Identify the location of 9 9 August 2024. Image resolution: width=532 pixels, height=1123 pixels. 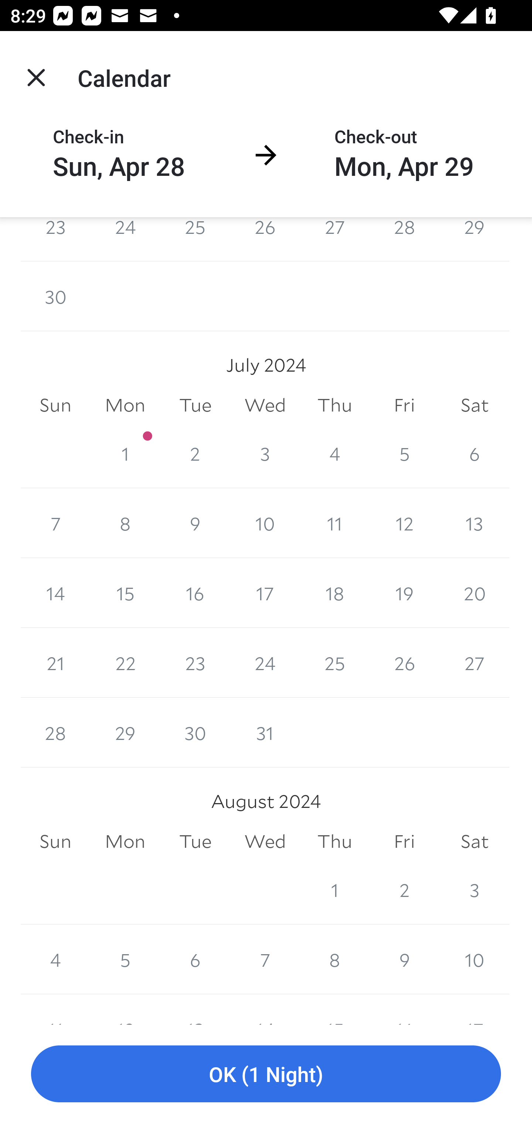
(404, 959).